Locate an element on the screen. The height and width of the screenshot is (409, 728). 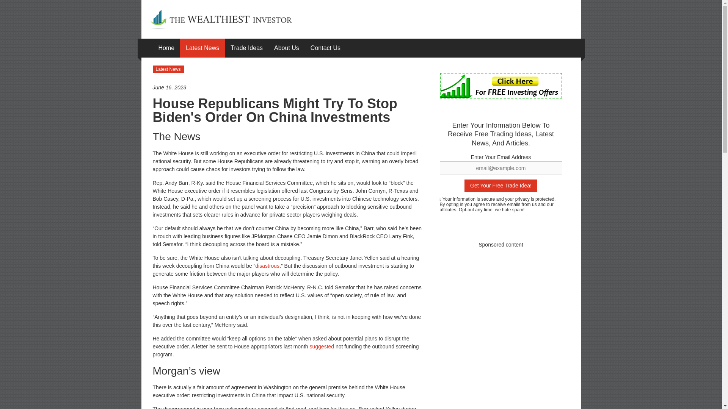
Trade Ideas is located at coordinates (246, 48).